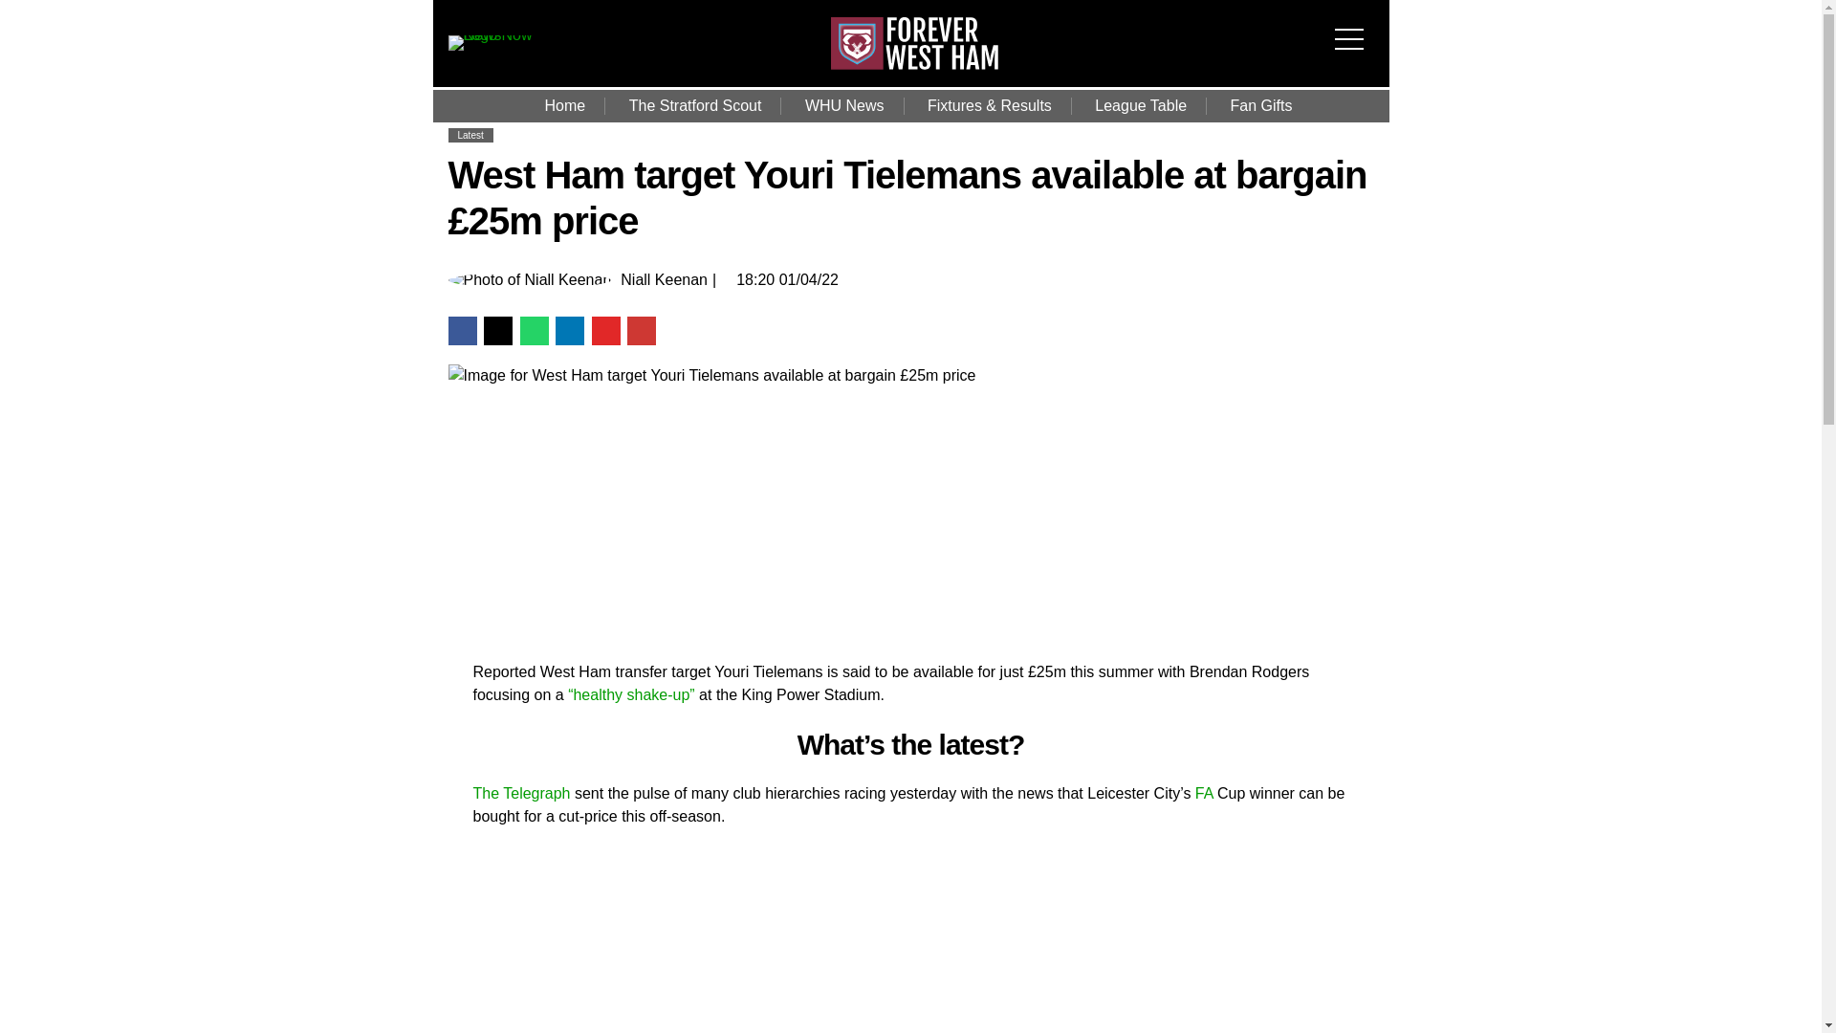 This screenshot has height=1033, width=1836. Describe the element at coordinates (664, 280) in the screenshot. I see `Niall Keenan` at that location.